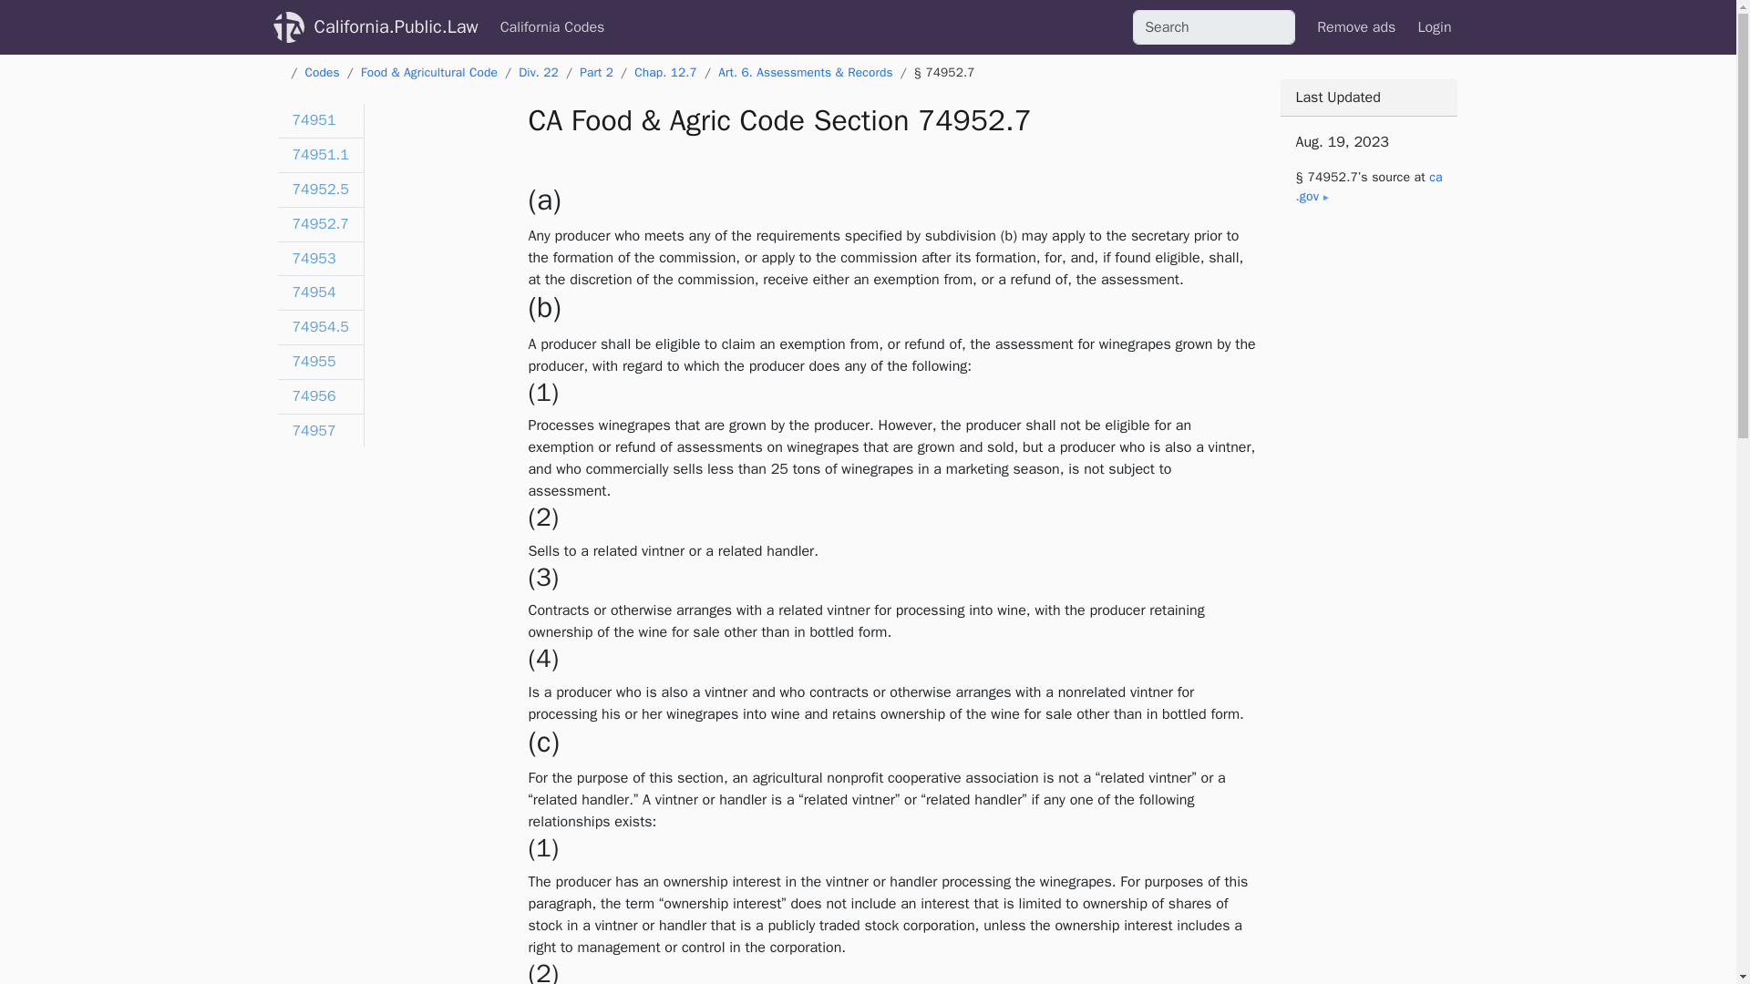 The height and width of the screenshot is (984, 1750). What do you see at coordinates (1368, 521) in the screenshot?
I see `Advertisement` at bounding box center [1368, 521].